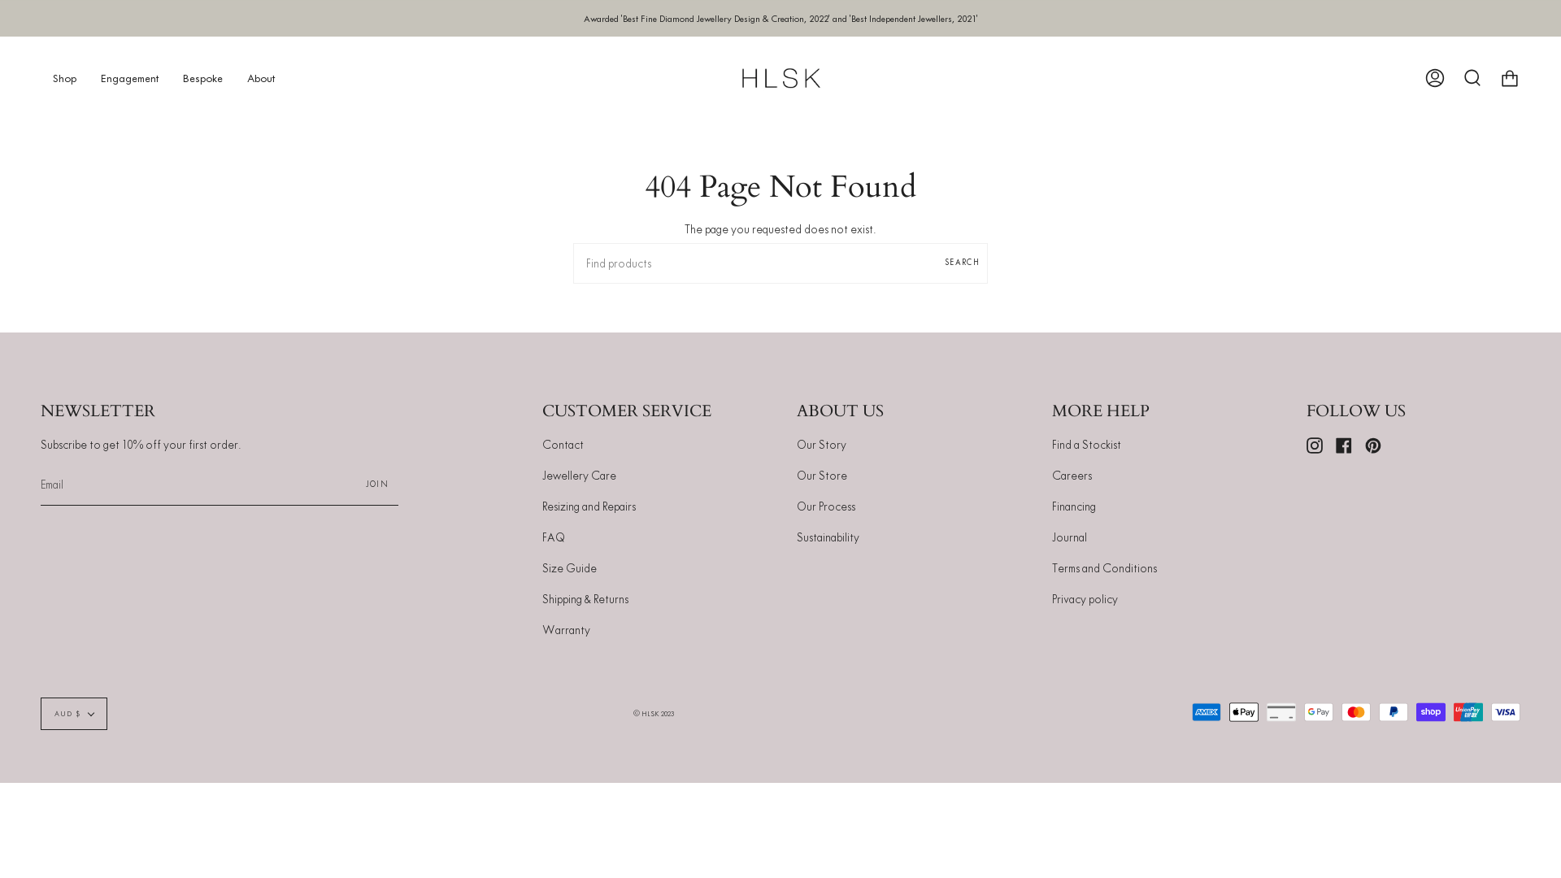 Image resolution: width=1561 pixels, height=878 pixels. I want to click on Bespoke, so click(203, 78).